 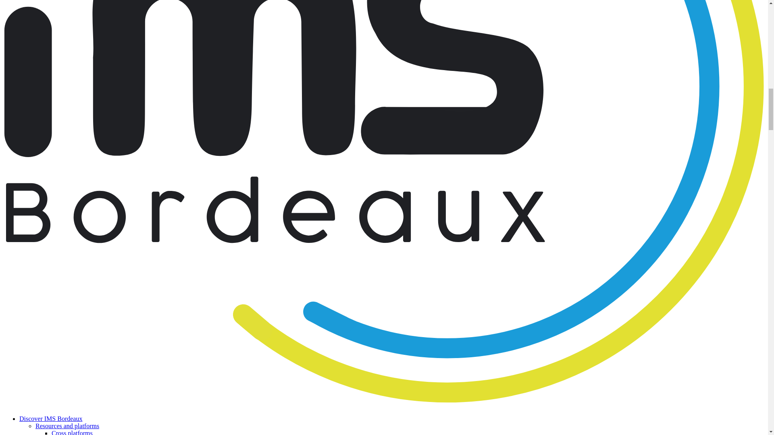 What do you see at coordinates (72, 433) in the screenshot?
I see `Cross platforms` at bounding box center [72, 433].